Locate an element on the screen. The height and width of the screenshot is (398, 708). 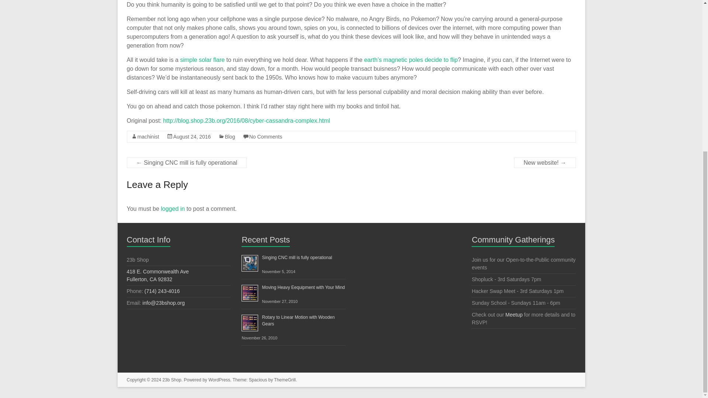
WordPress is located at coordinates (303, 287).